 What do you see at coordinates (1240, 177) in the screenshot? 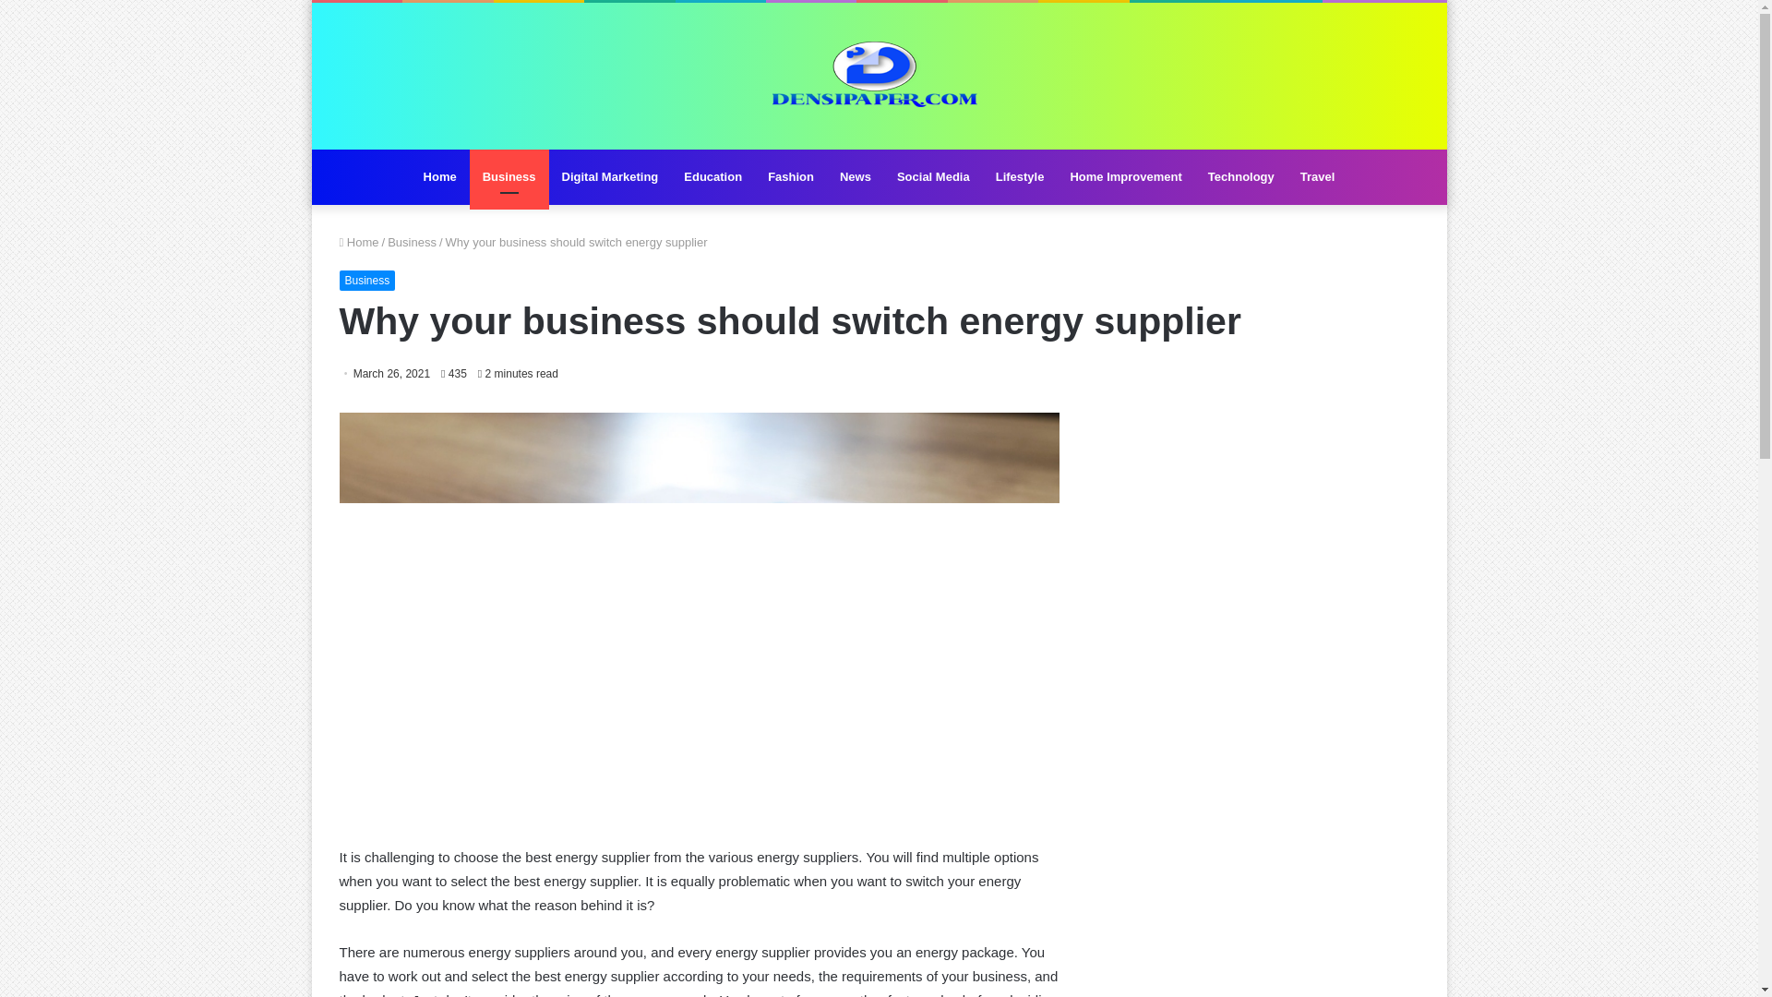
I see `Technology` at bounding box center [1240, 177].